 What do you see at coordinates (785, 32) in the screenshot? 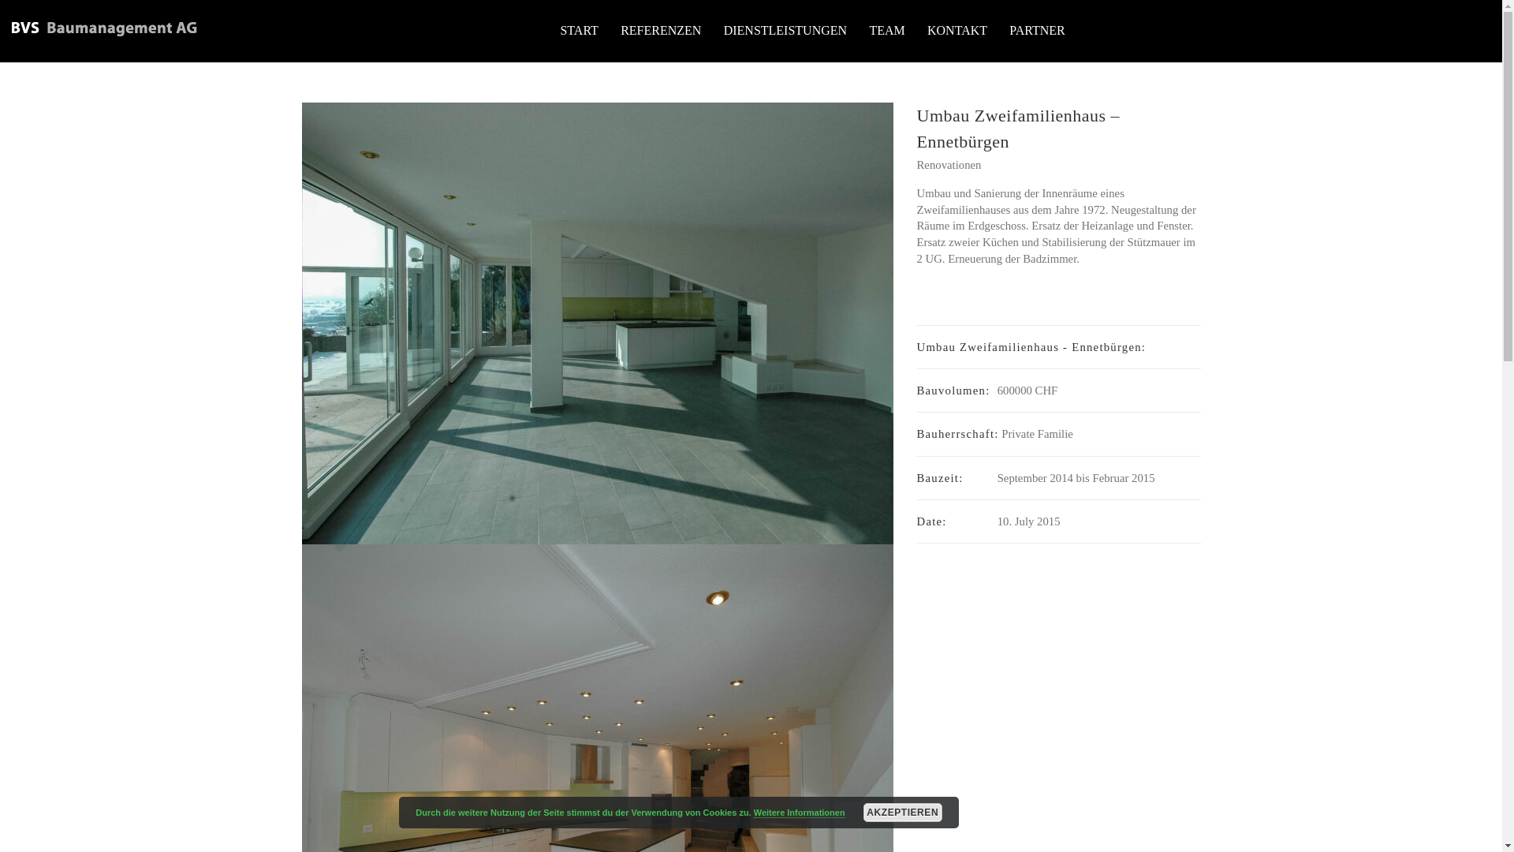
I see `DIENSTLEISTUNGEN` at bounding box center [785, 32].